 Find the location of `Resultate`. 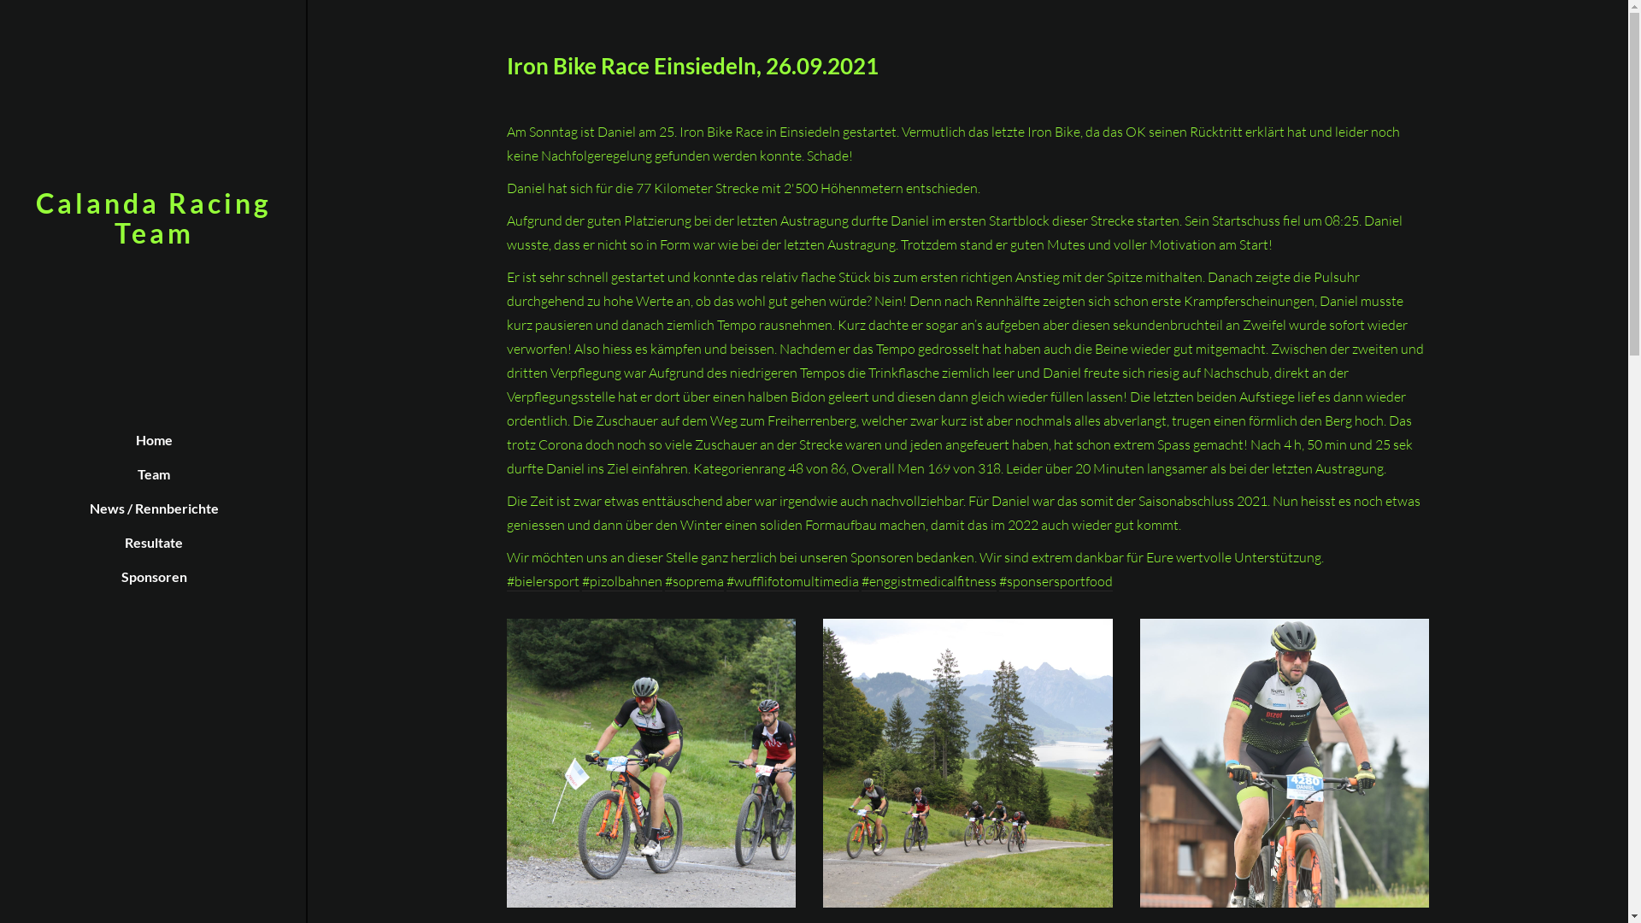

Resultate is located at coordinates (154, 543).